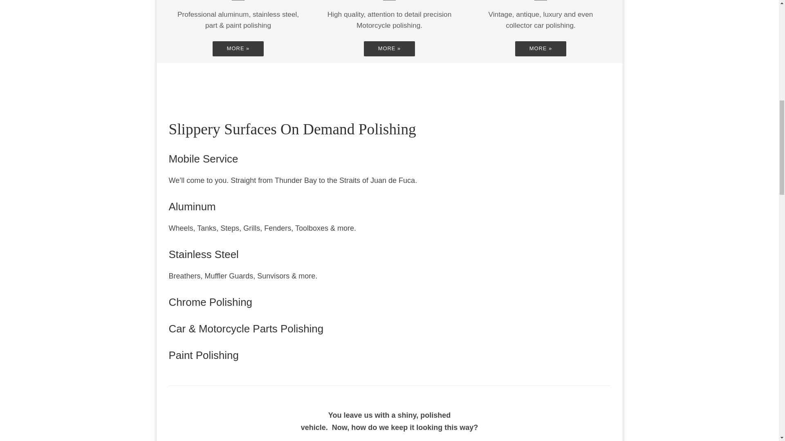  What do you see at coordinates (541, 49) in the screenshot?
I see `Car Polishing` at bounding box center [541, 49].